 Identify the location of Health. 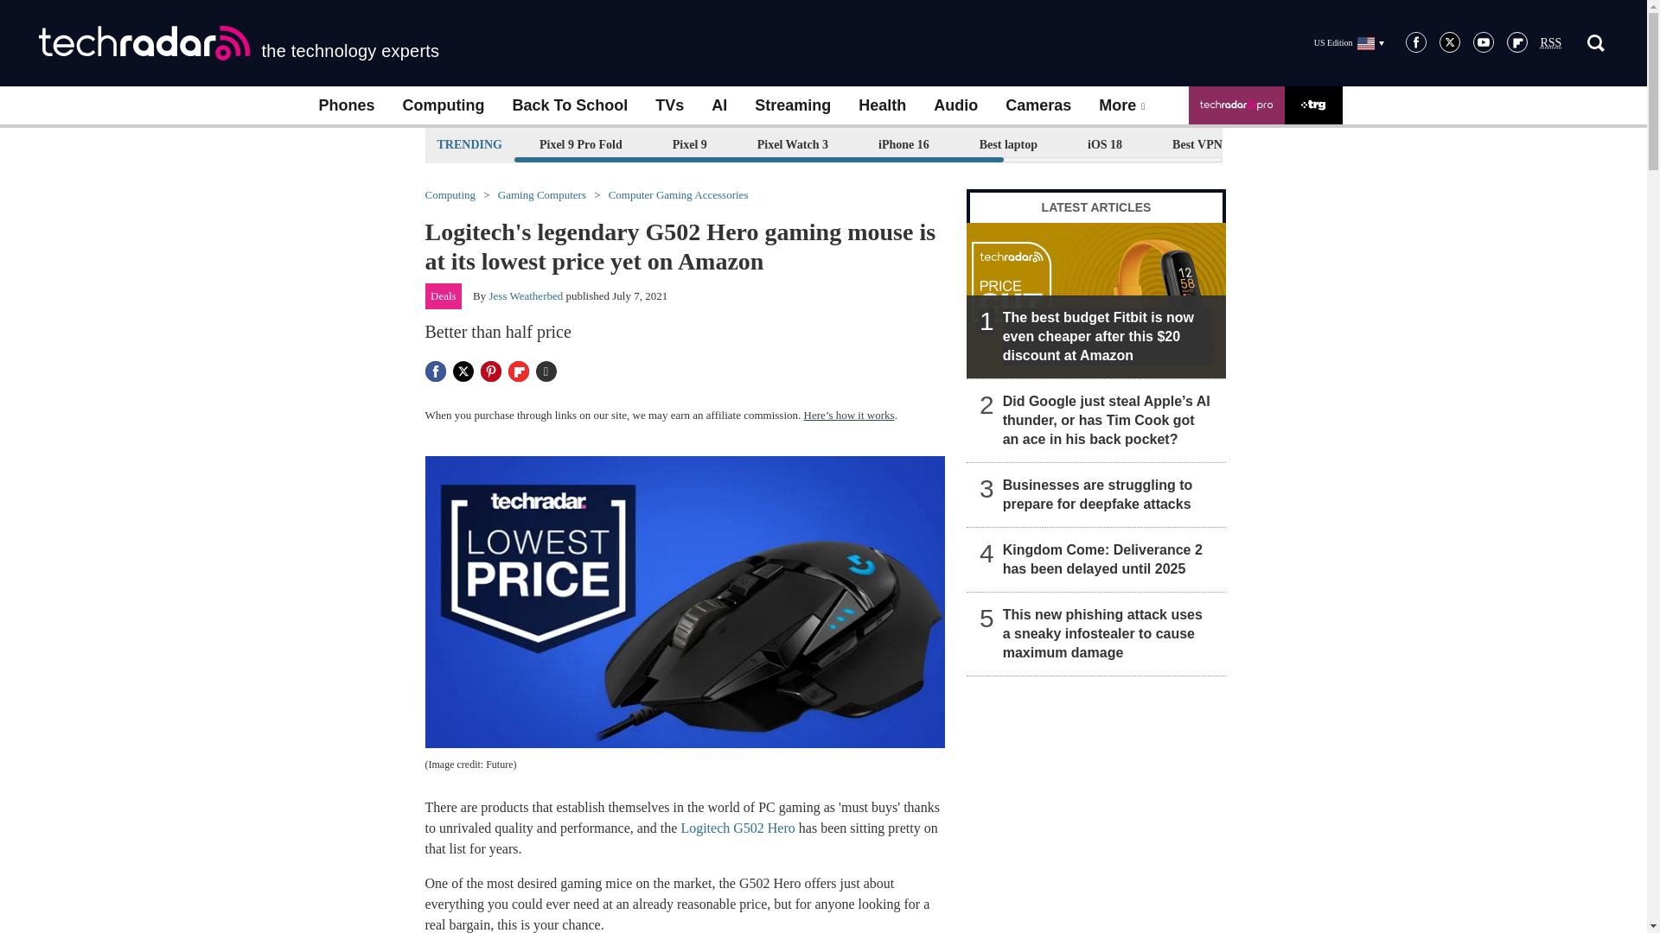
(882, 105).